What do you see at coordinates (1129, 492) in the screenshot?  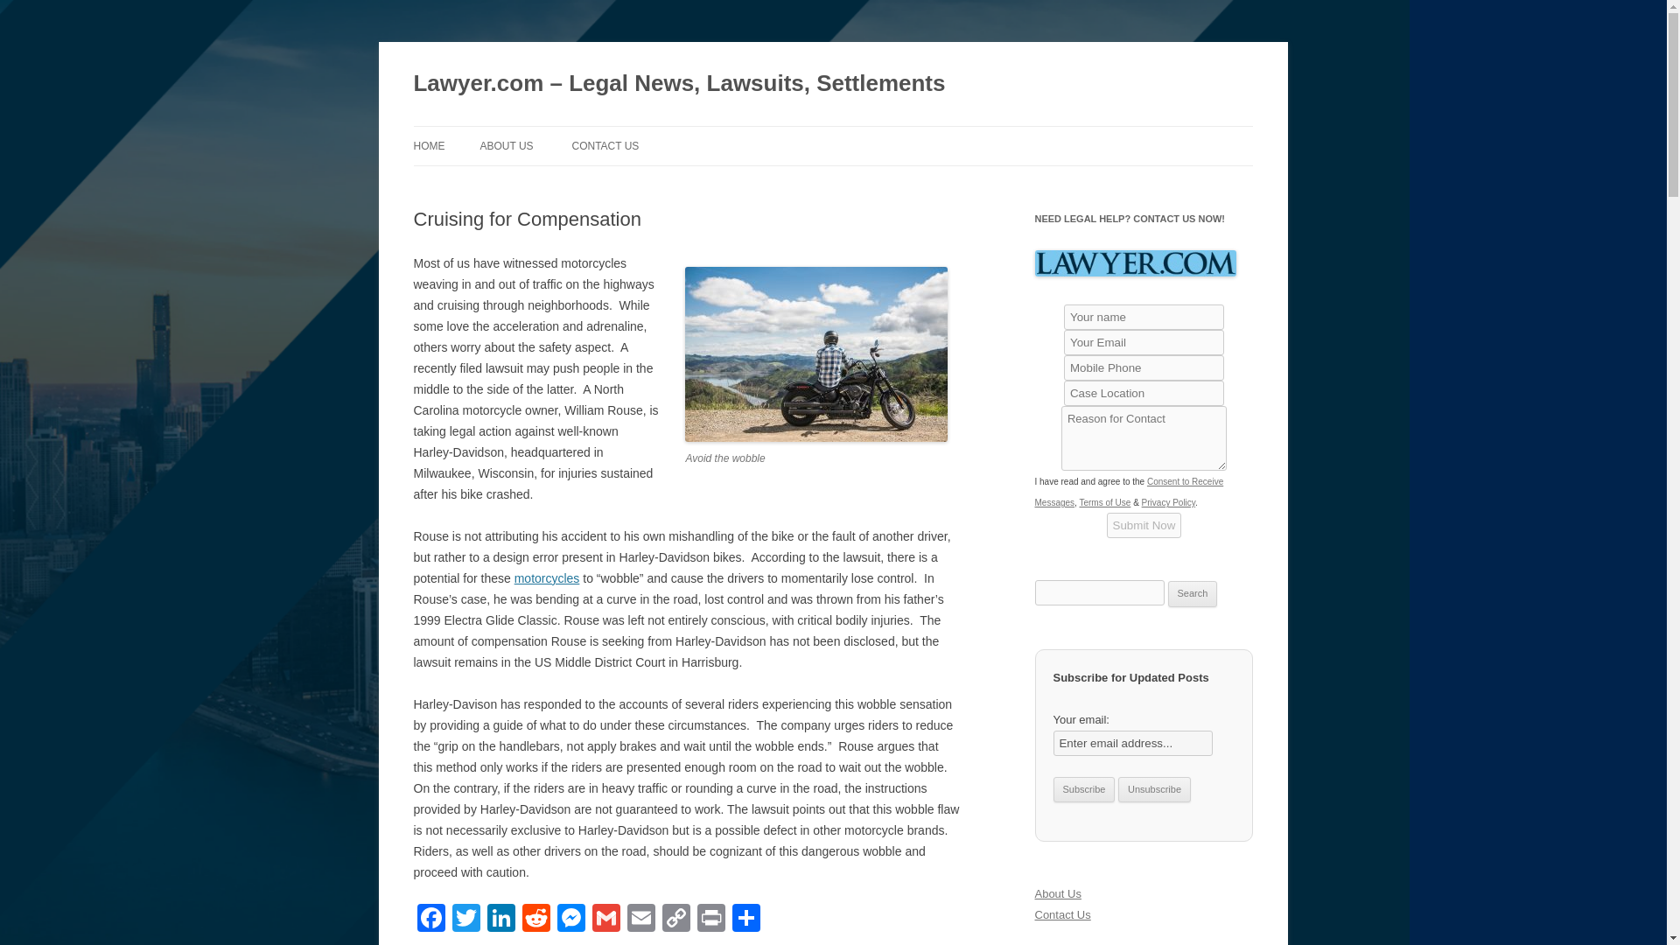 I see `Consent to Receive Messages` at bounding box center [1129, 492].